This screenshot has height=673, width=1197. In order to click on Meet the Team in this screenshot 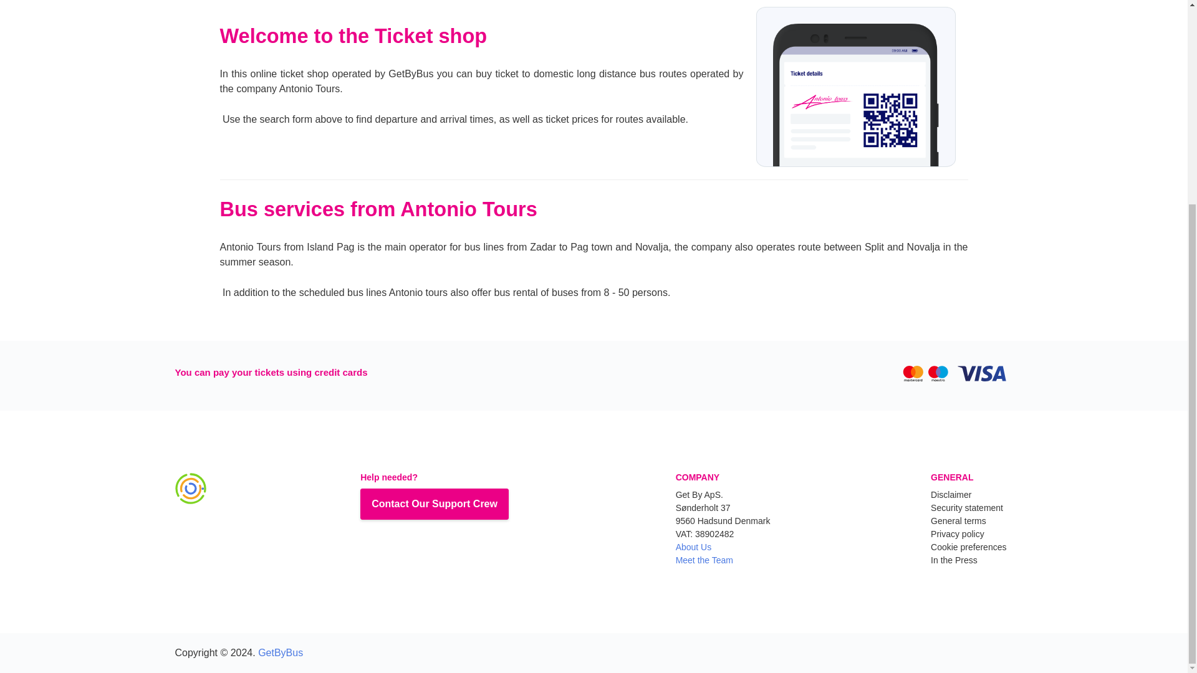, I will do `click(723, 560)`.